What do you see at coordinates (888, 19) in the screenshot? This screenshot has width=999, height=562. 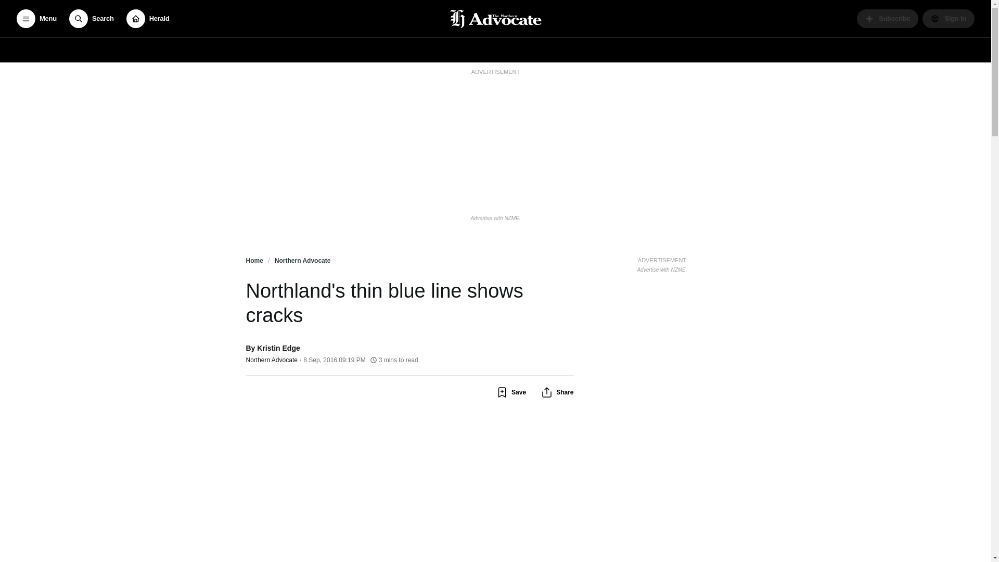 I see `Subscribe` at bounding box center [888, 19].